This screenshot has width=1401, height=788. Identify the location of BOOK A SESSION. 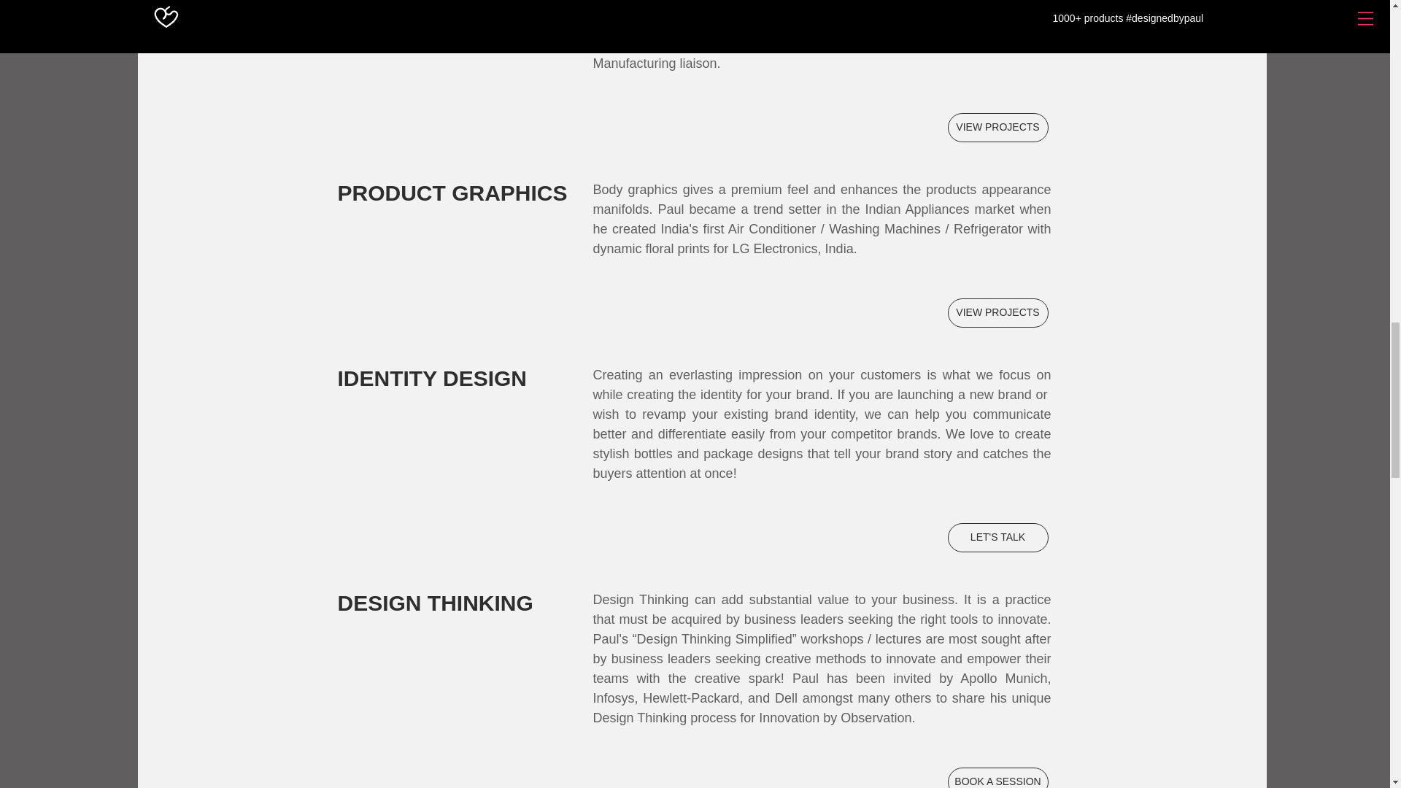
(997, 778).